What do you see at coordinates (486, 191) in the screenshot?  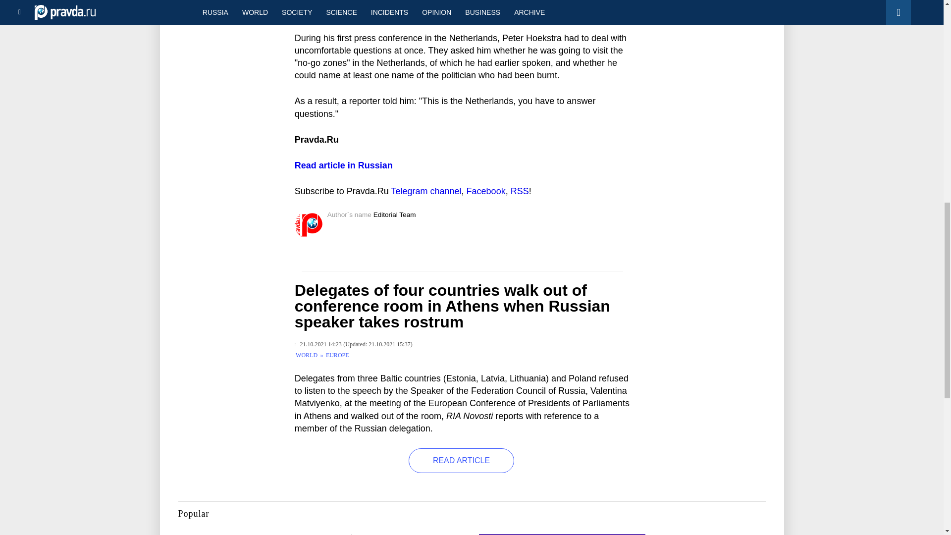 I see `Facebook` at bounding box center [486, 191].